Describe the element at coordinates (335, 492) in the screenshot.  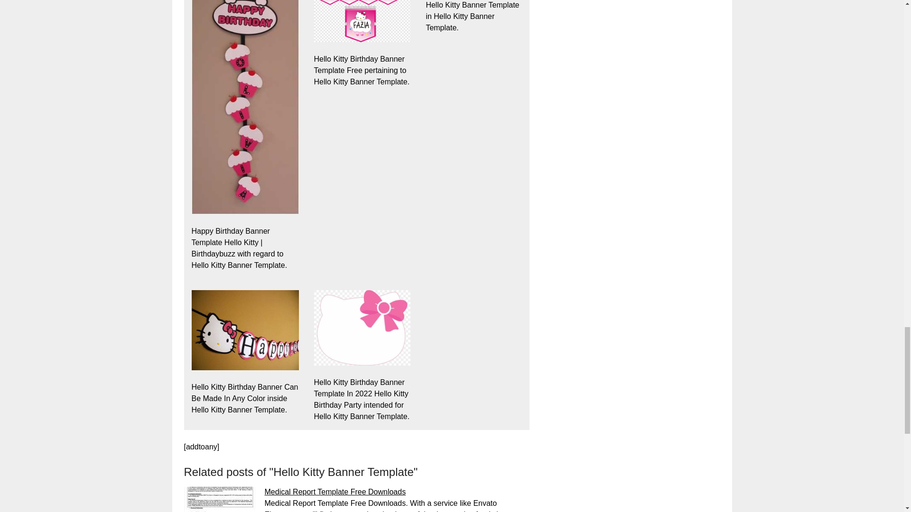
I see `Medical Report Template Free Downloads` at that location.